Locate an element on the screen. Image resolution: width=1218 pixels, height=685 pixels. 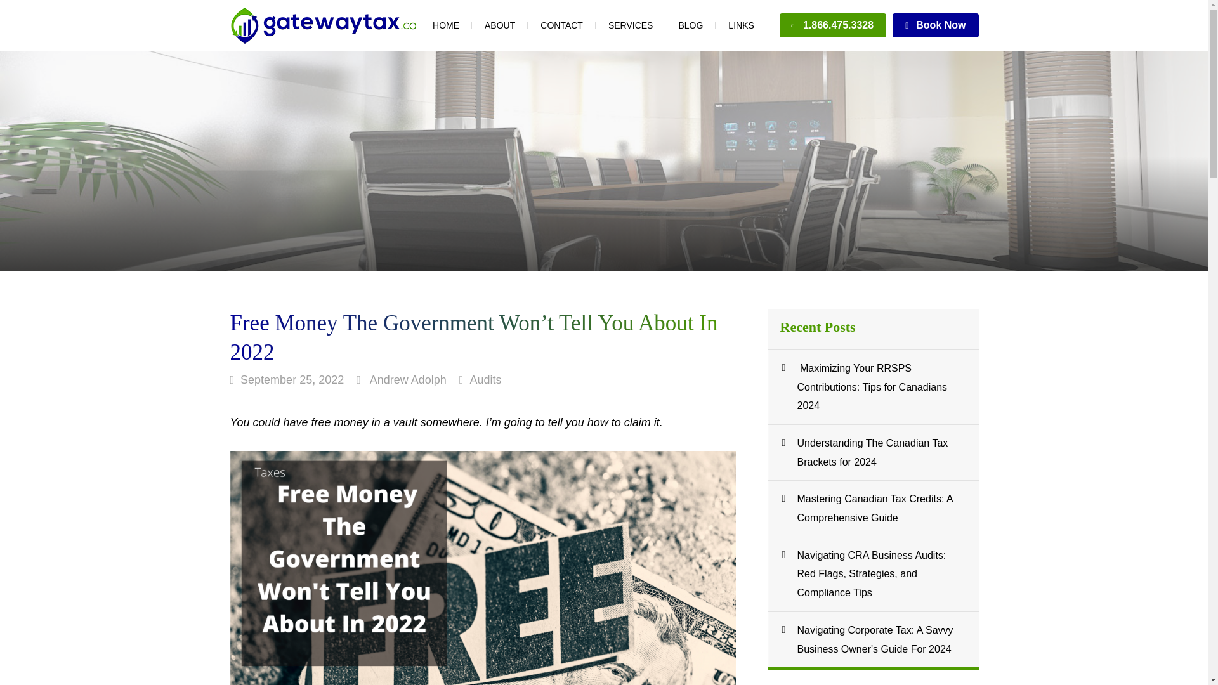
CONTACT is located at coordinates (562, 25).